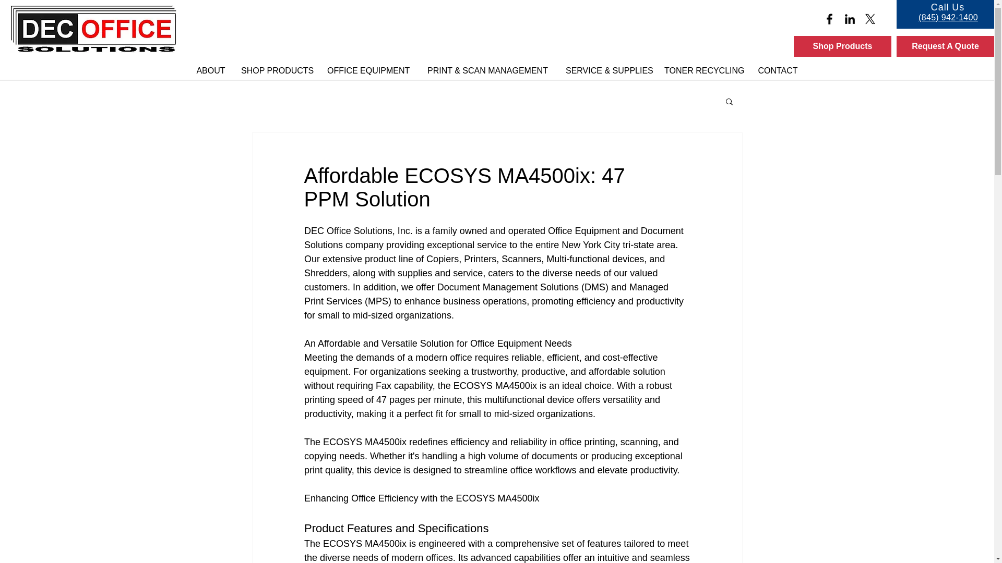 The image size is (1002, 563). I want to click on Shop Products, so click(842, 46).